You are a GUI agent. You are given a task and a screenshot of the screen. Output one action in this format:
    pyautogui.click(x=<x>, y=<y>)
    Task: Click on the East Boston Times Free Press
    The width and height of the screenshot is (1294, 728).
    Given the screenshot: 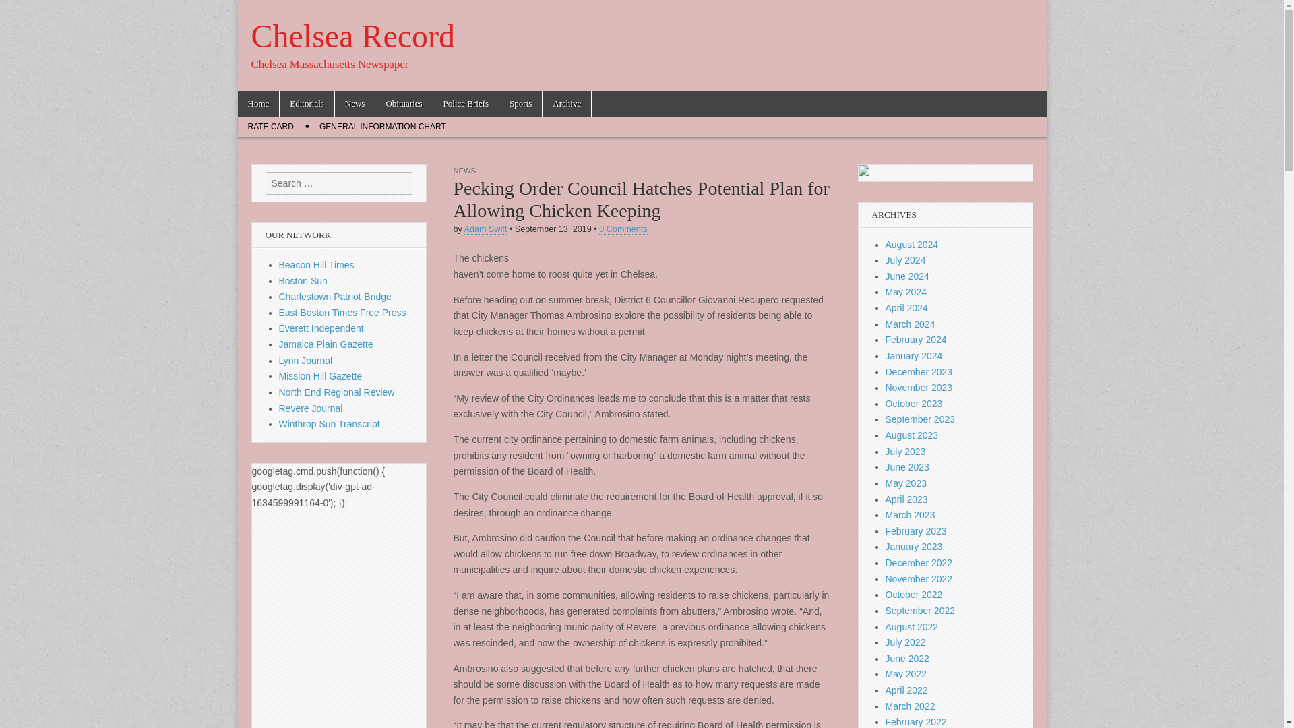 What is the action you would take?
    pyautogui.click(x=342, y=312)
    